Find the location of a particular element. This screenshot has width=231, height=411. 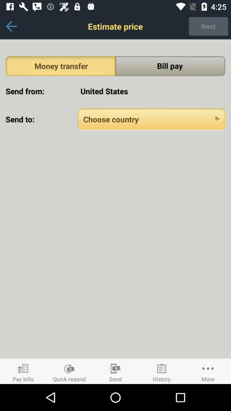

choose the item above the money transfer item is located at coordinates (11, 26).